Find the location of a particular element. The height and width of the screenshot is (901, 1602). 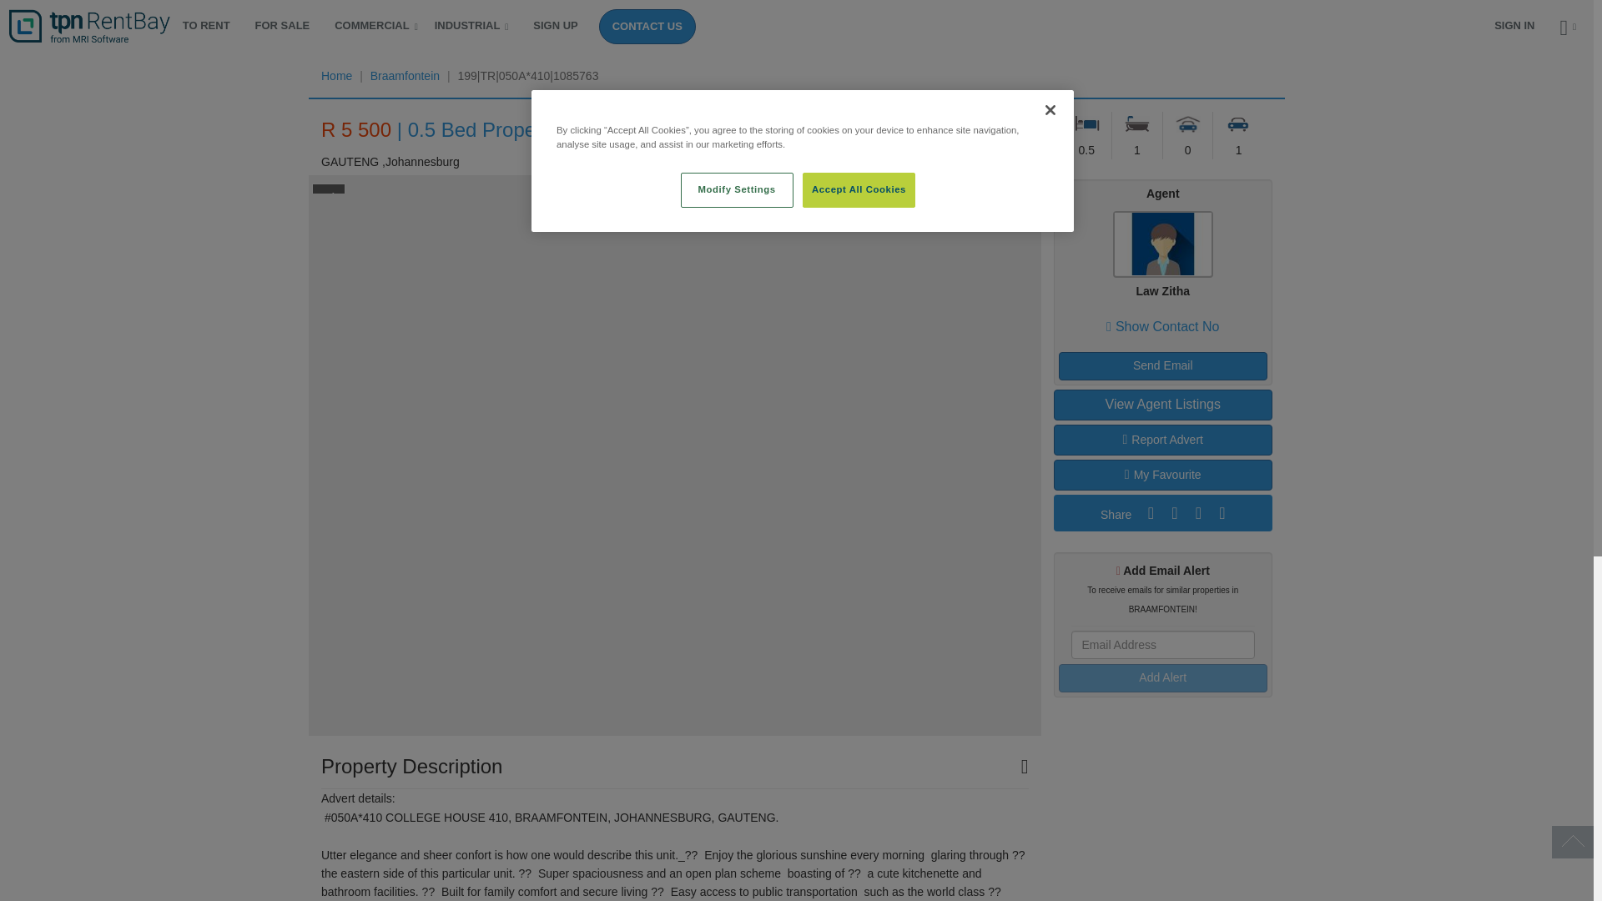

CONTACT US is located at coordinates (647, 26).